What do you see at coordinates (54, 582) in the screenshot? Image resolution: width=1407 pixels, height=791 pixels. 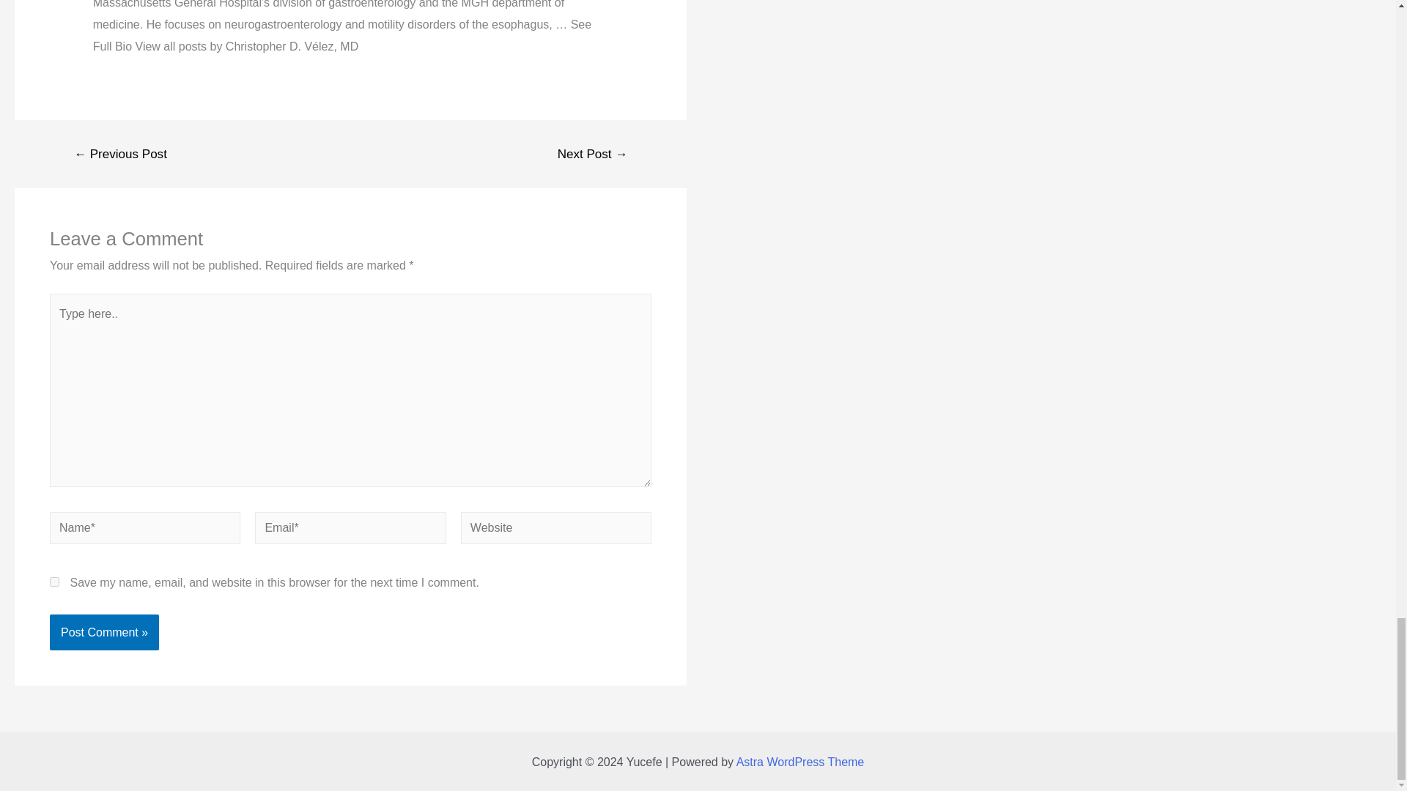 I see `yes` at bounding box center [54, 582].